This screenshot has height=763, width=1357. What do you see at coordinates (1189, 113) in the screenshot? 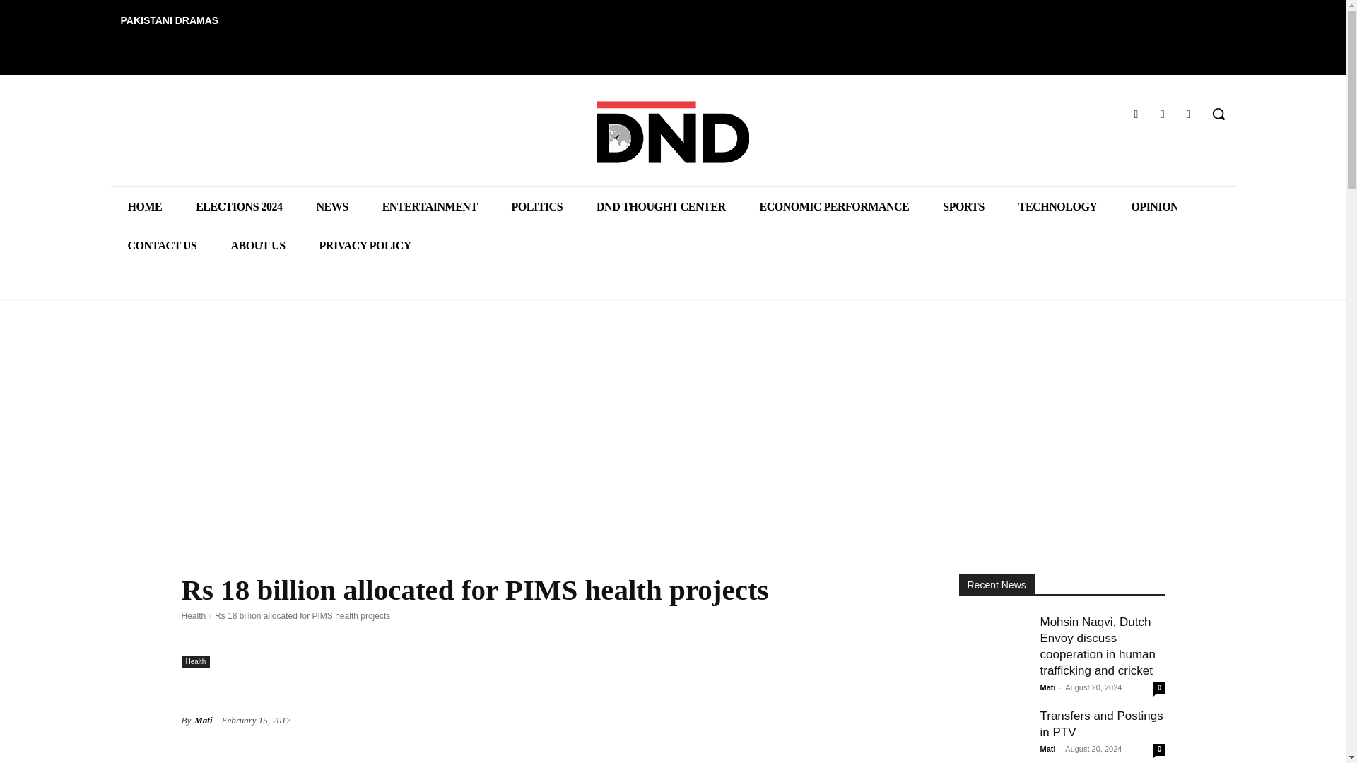
I see `Twitter` at bounding box center [1189, 113].